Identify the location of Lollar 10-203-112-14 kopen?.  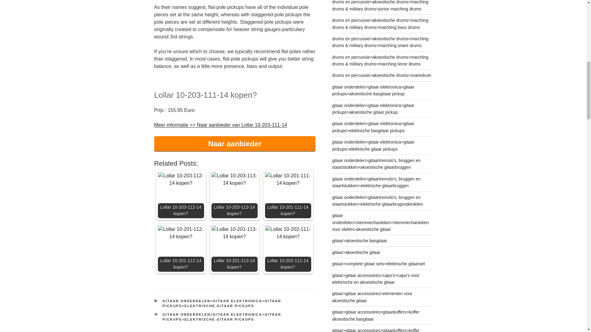
(181, 180).